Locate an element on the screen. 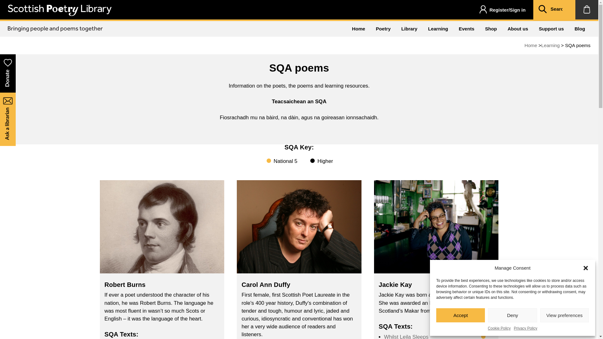 This screenshot has height=339, width=603. Library is located at coordinates (409, 29).